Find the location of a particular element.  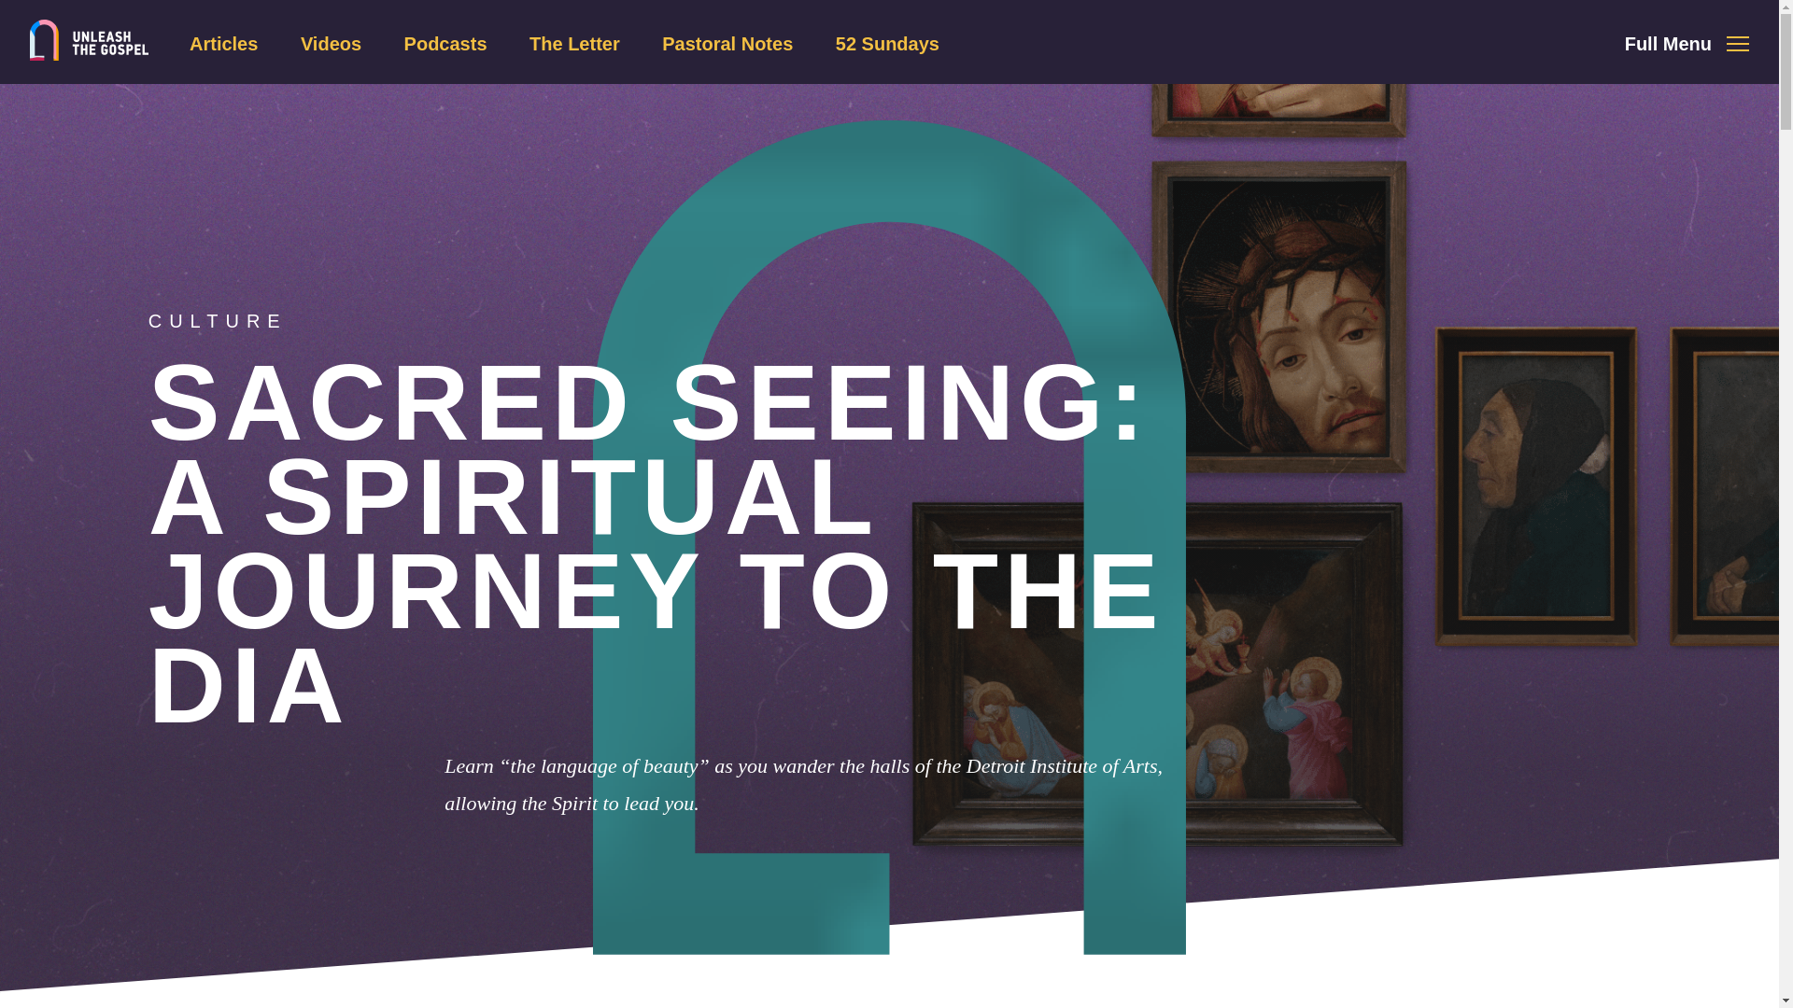

UNLEASH THE GOSPEL is located at coordinates (90, 39).